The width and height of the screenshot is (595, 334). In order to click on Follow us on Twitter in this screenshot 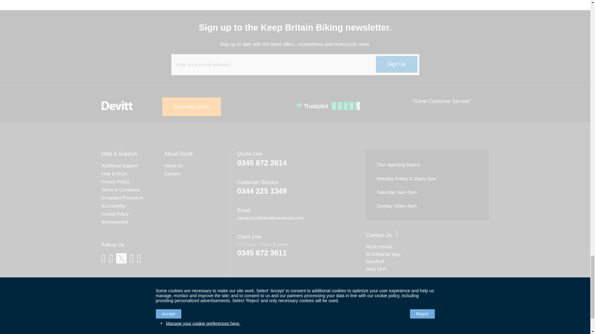, I will do `click(121, 258)`.